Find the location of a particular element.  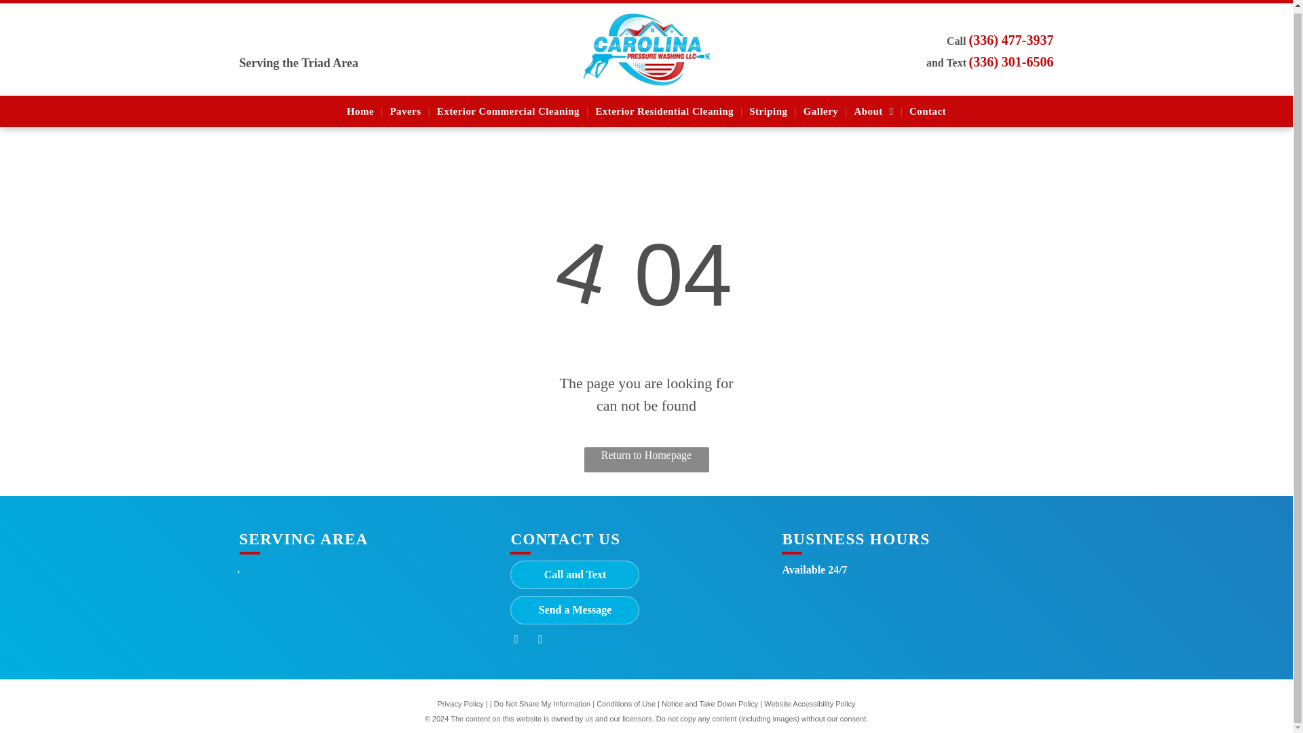

Privacy Policy is located at coordinates (460, 704).